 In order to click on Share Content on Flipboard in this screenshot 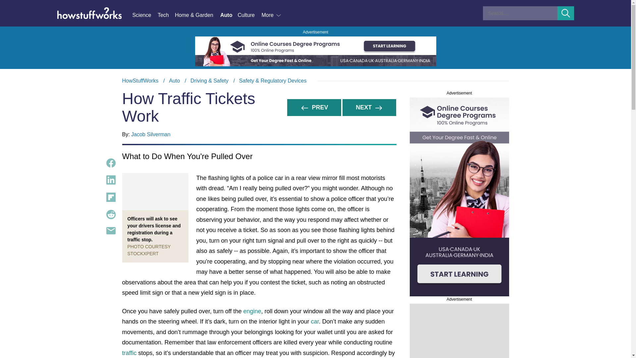, I will do `click(111, 197)`.